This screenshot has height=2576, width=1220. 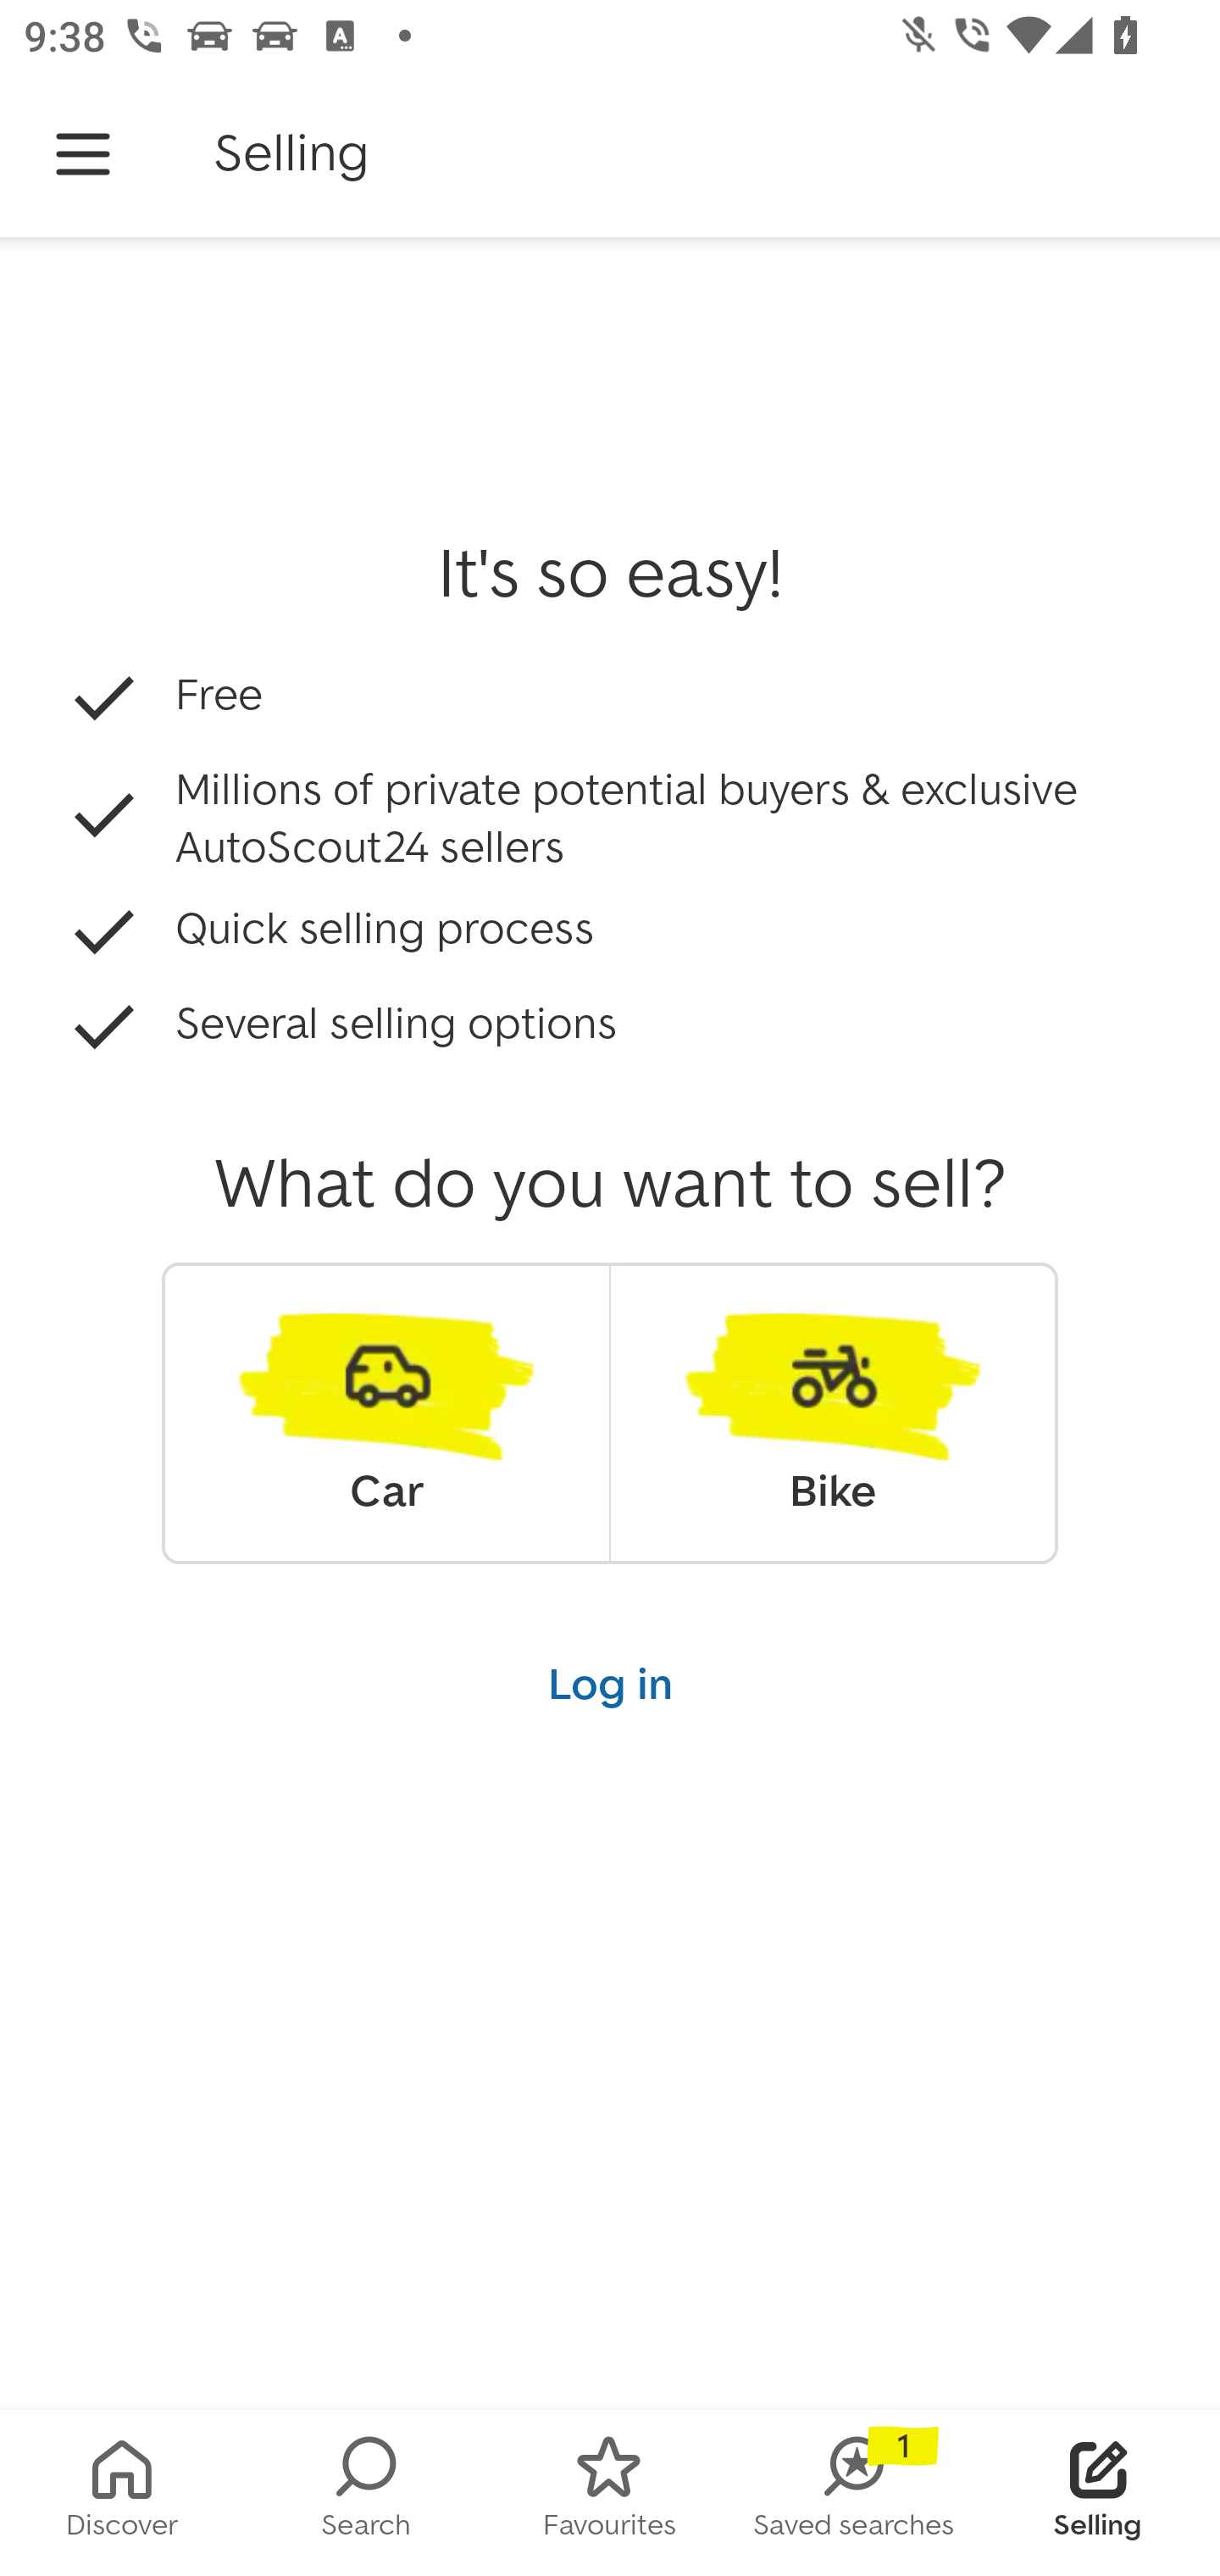 I want to click on FAVORITES Favourites, so click(x=610, y=2493).